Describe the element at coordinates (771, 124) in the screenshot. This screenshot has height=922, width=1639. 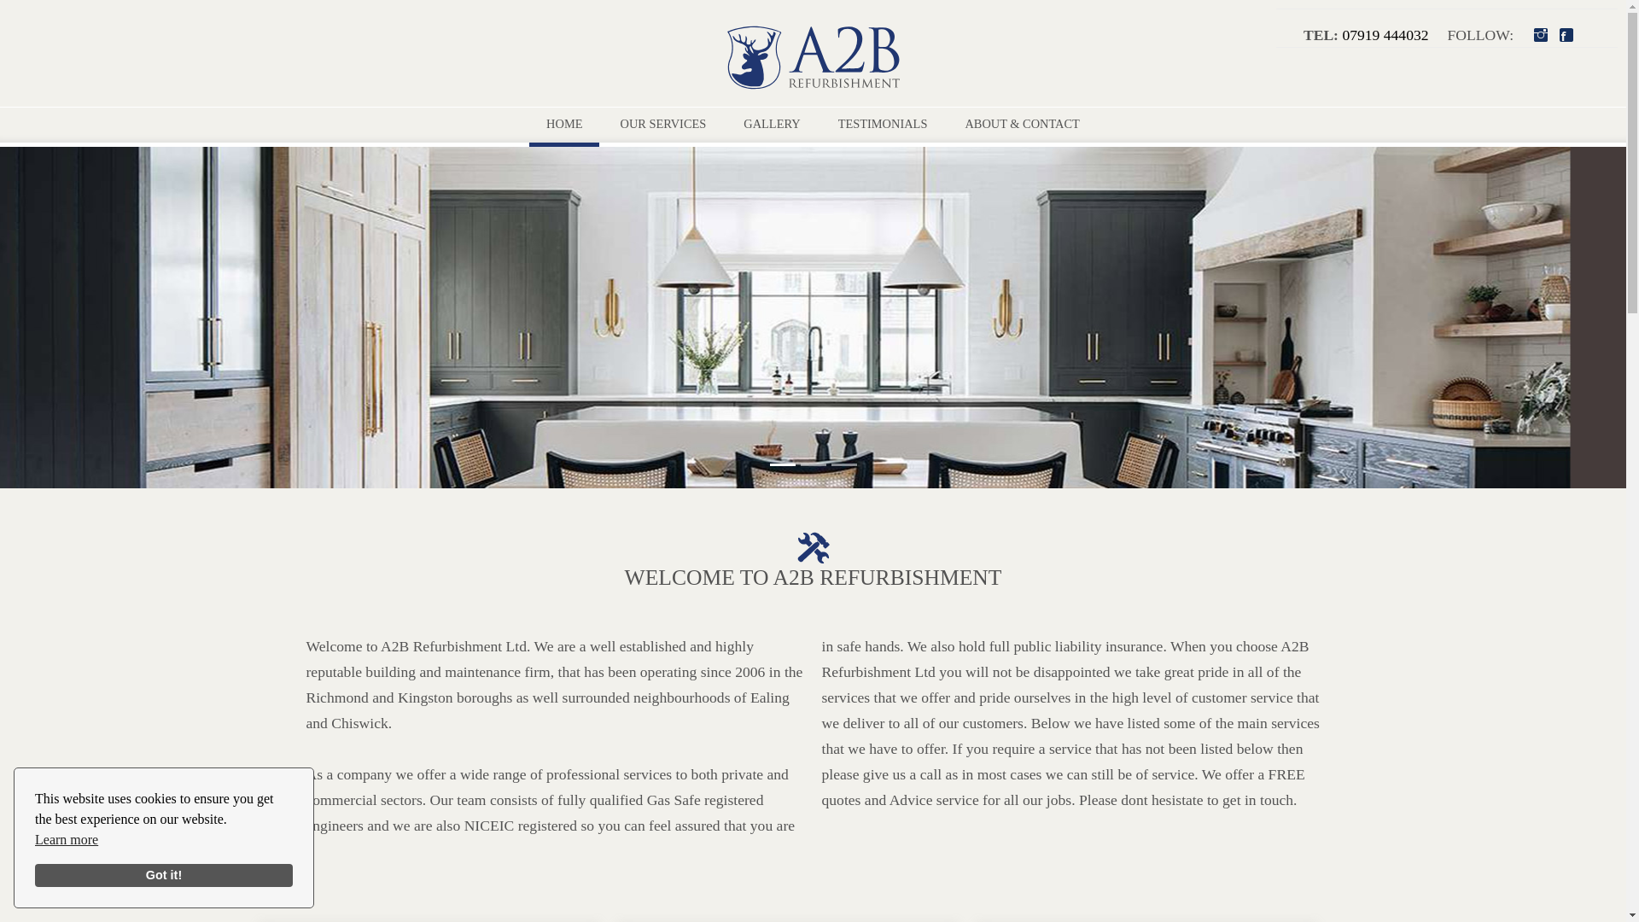
I see `GALLERY` at that location.